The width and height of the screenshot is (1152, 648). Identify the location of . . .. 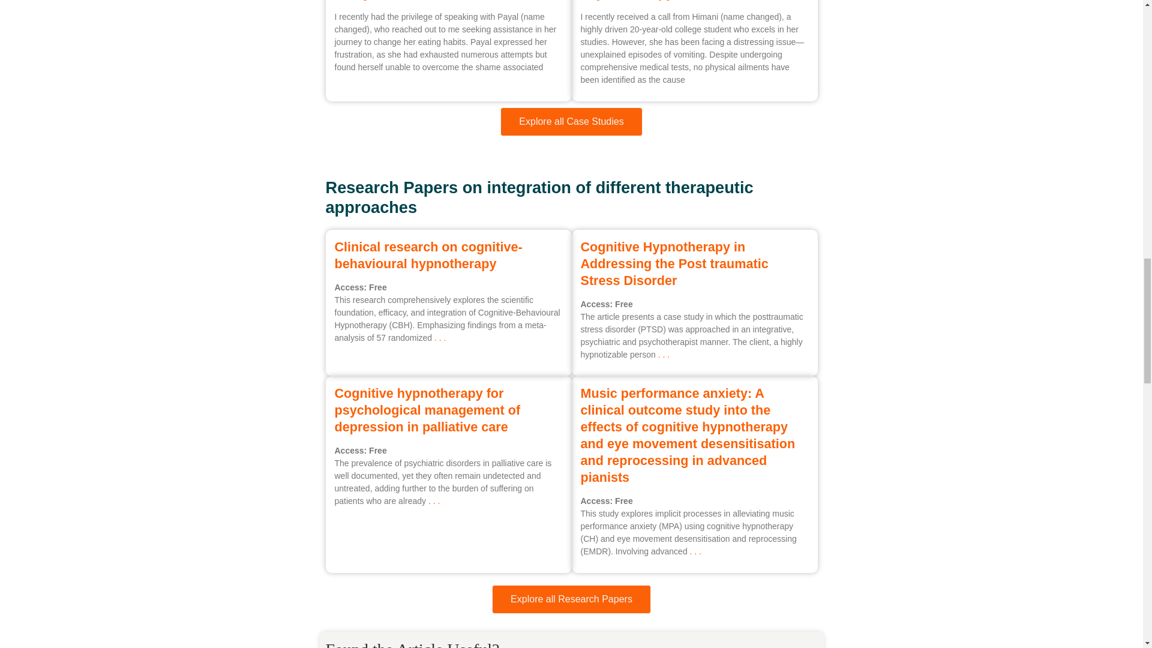
(662, 355).